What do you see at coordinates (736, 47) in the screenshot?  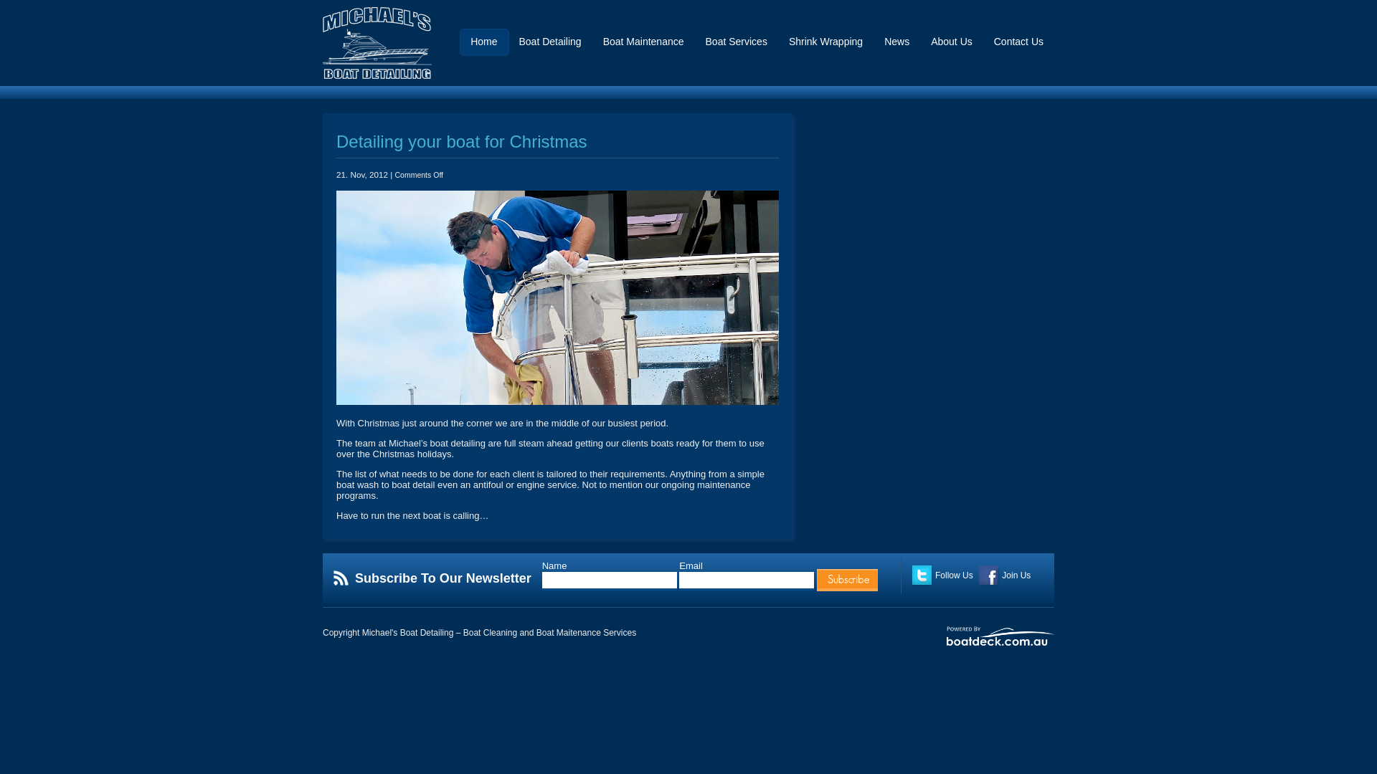 I see `Boat Services` at bounding box center [736, 47].